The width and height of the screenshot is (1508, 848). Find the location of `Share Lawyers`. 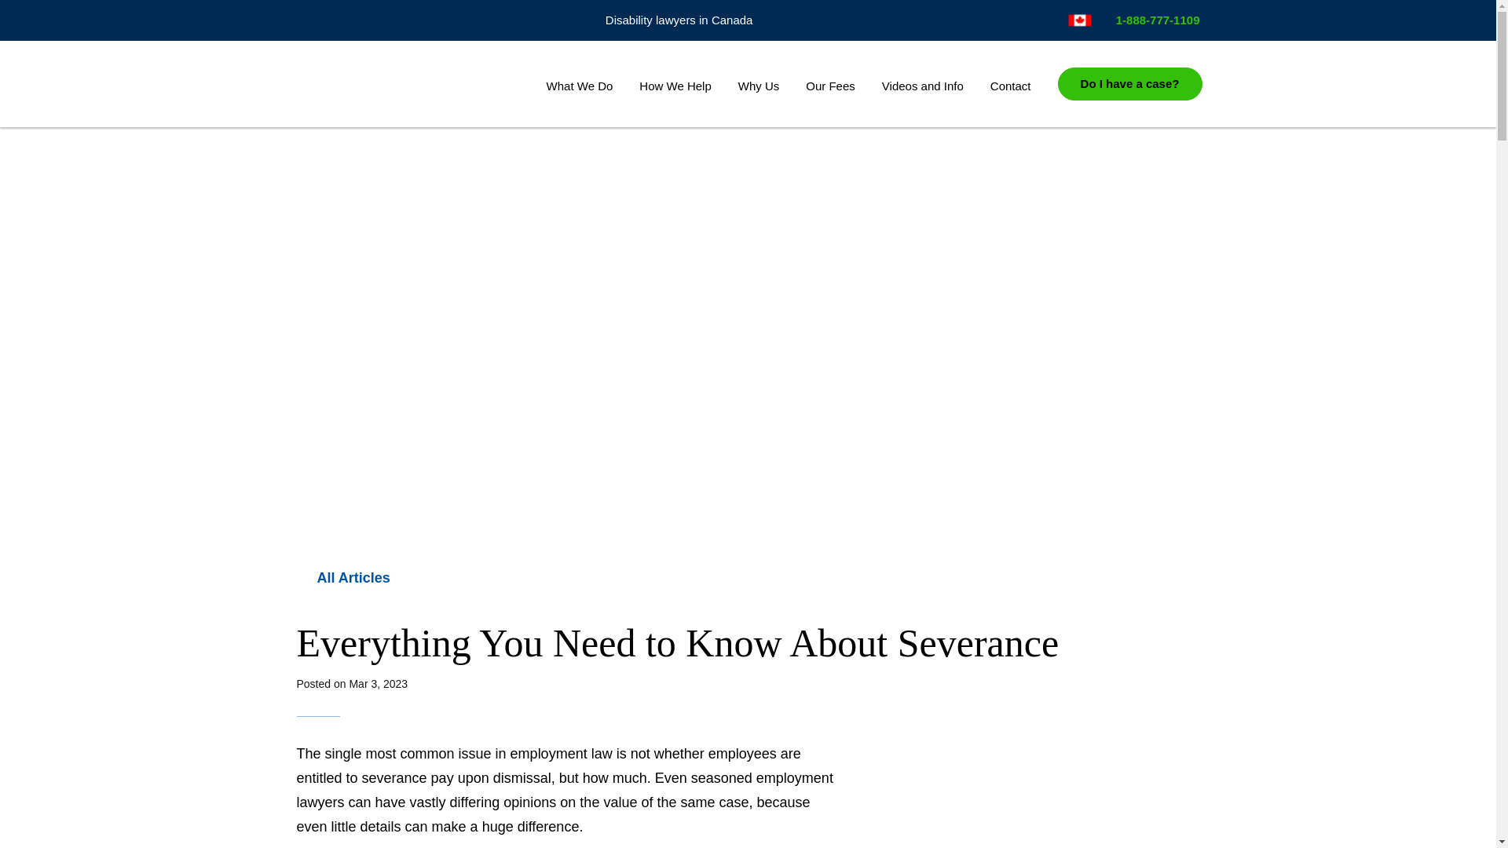

Share Lawyers is located at coordinates (399, 85).